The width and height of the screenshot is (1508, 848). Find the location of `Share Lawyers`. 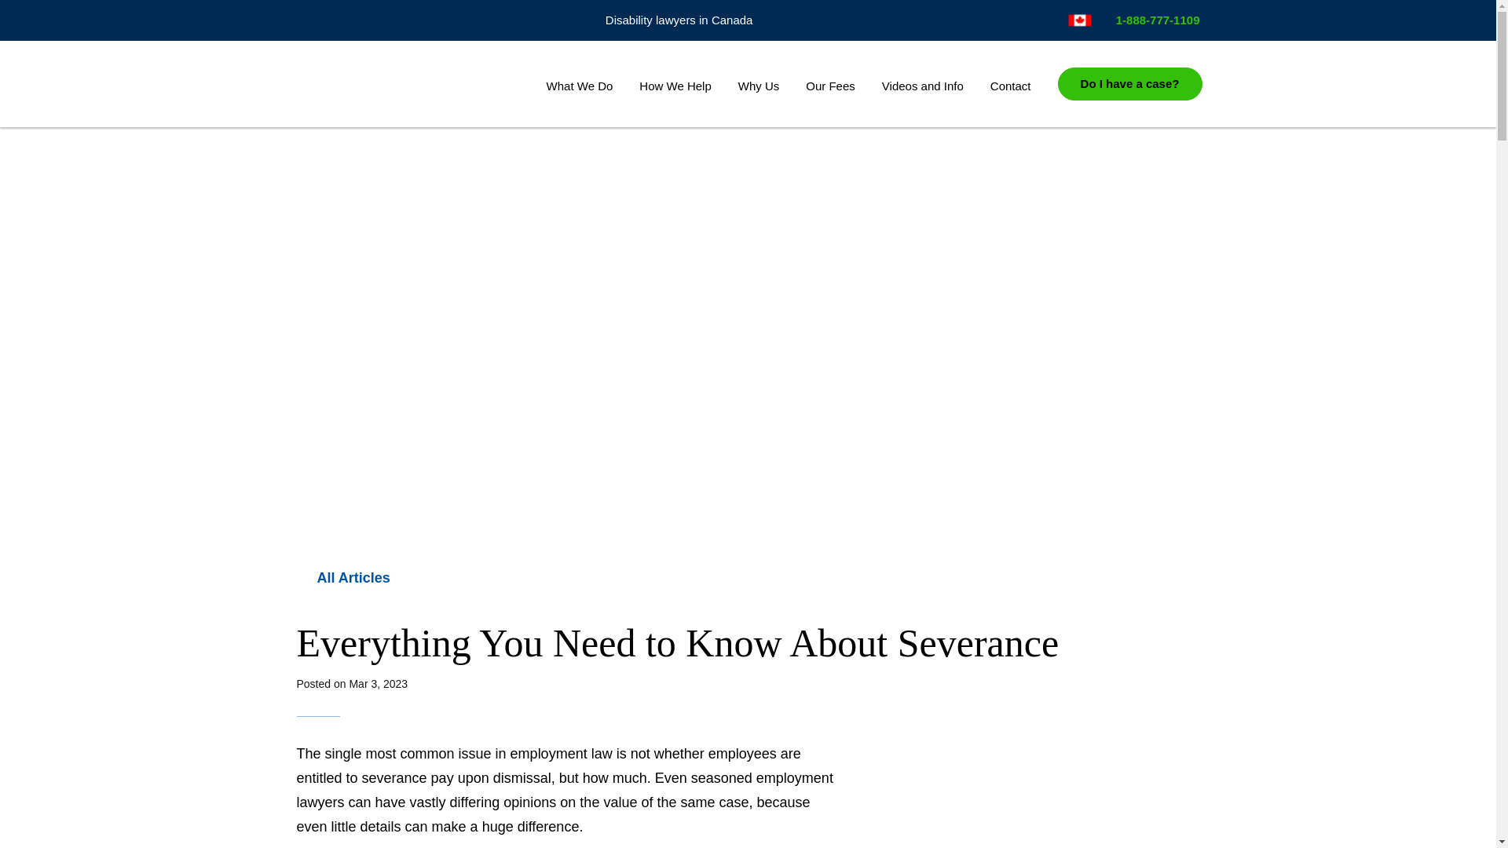

Share Lawyers is located at coordinates (399, 85).